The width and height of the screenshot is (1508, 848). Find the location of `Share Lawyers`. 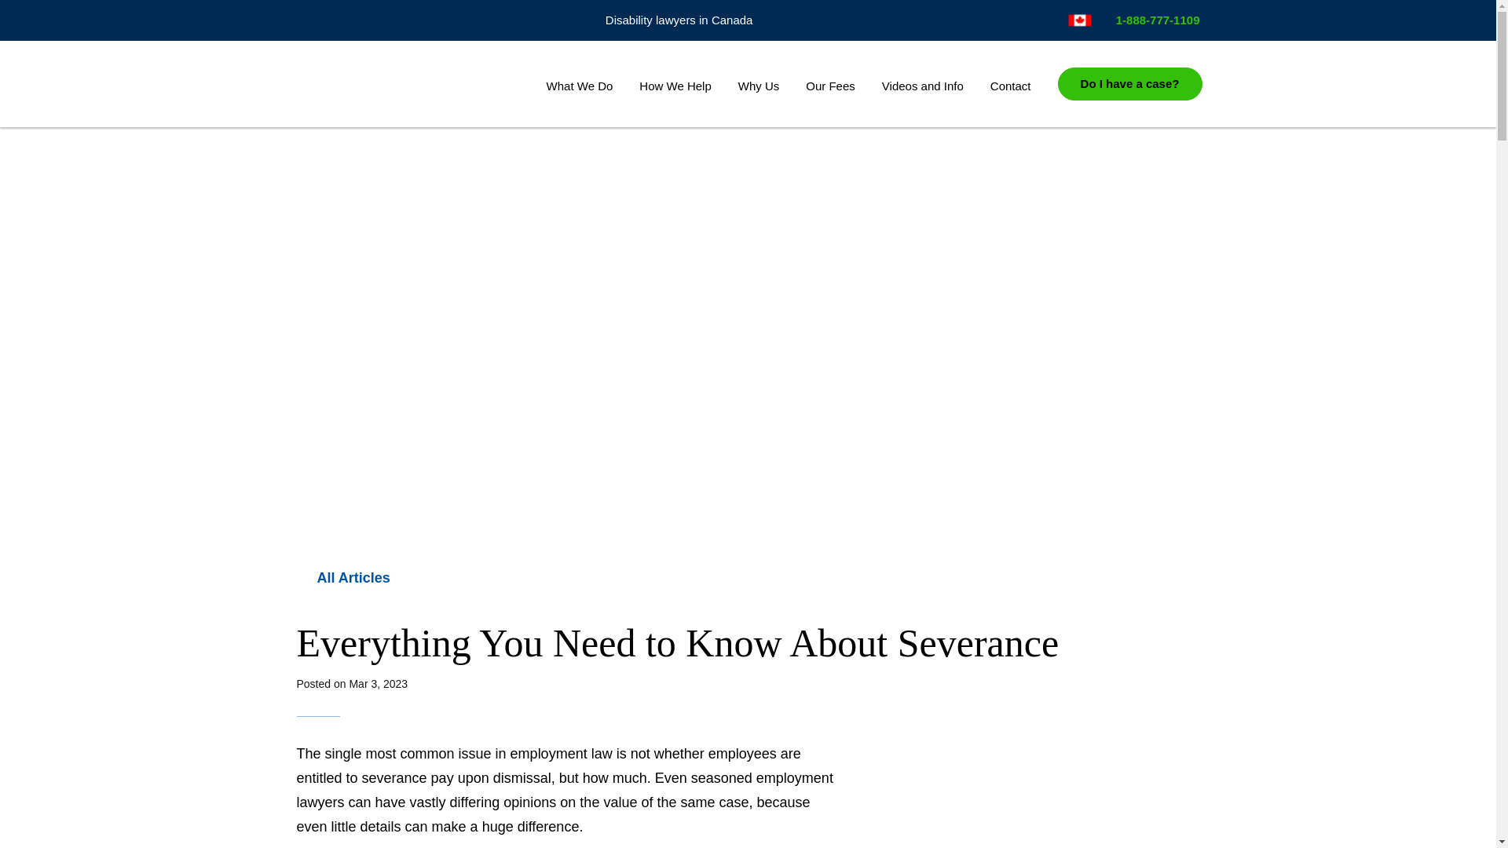

Share Lawyers is located at coordinates (399, 85).